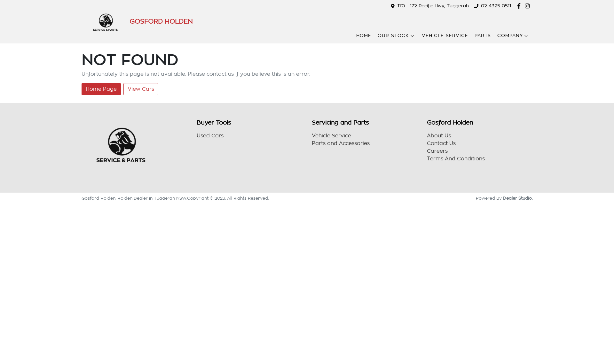  What do you see at coordinates (439, 136) in the screenshot?
I see `About Us` at bounding box center [439, 136].